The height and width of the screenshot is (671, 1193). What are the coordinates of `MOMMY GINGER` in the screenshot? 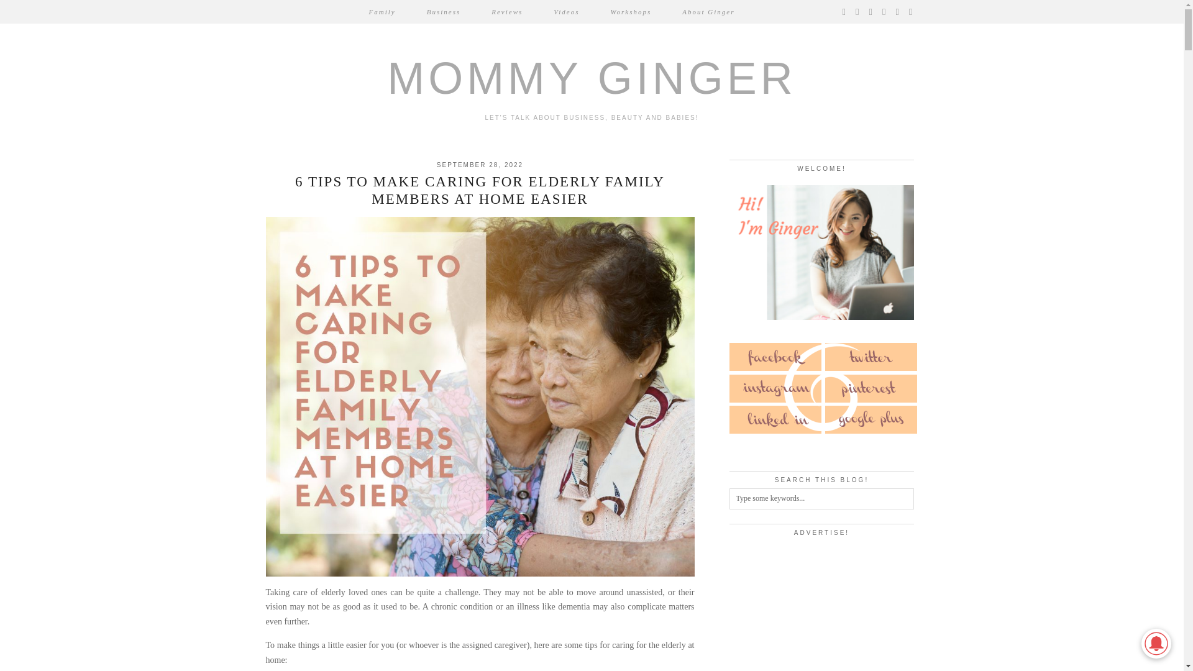 It's located at (592, 78).